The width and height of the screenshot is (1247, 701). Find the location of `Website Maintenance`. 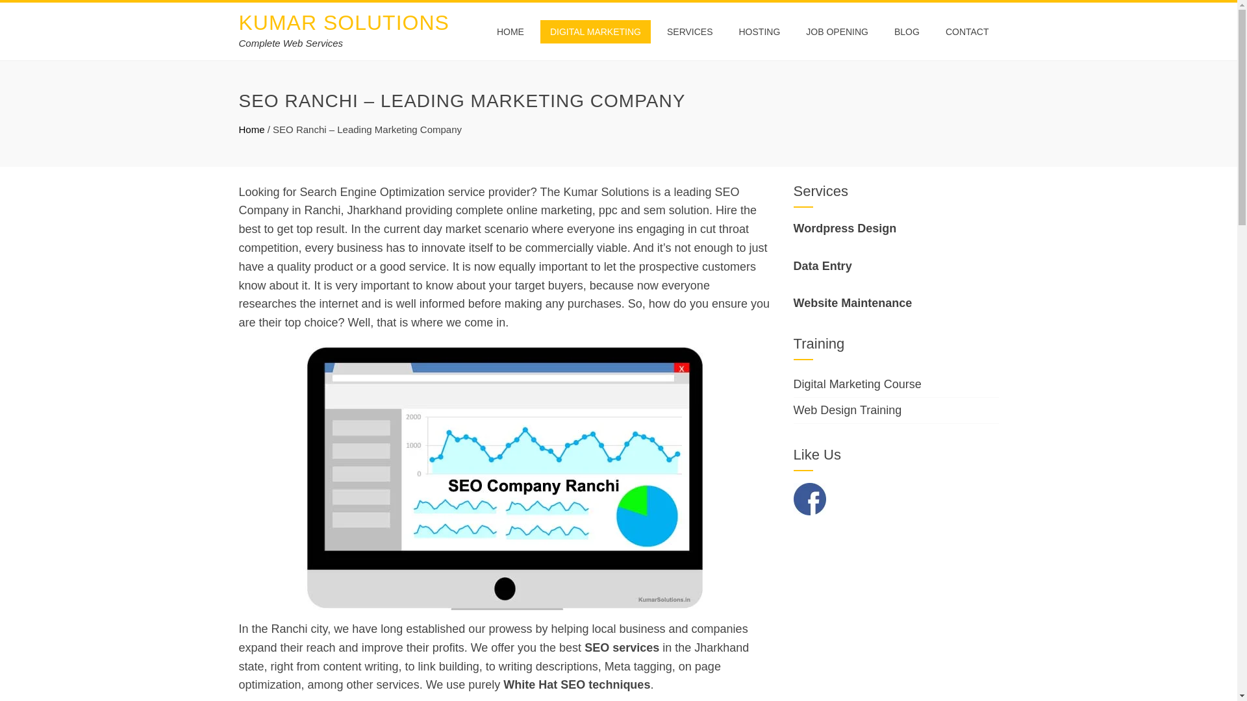

Website Maintenance is located at coordinates (853, 302).